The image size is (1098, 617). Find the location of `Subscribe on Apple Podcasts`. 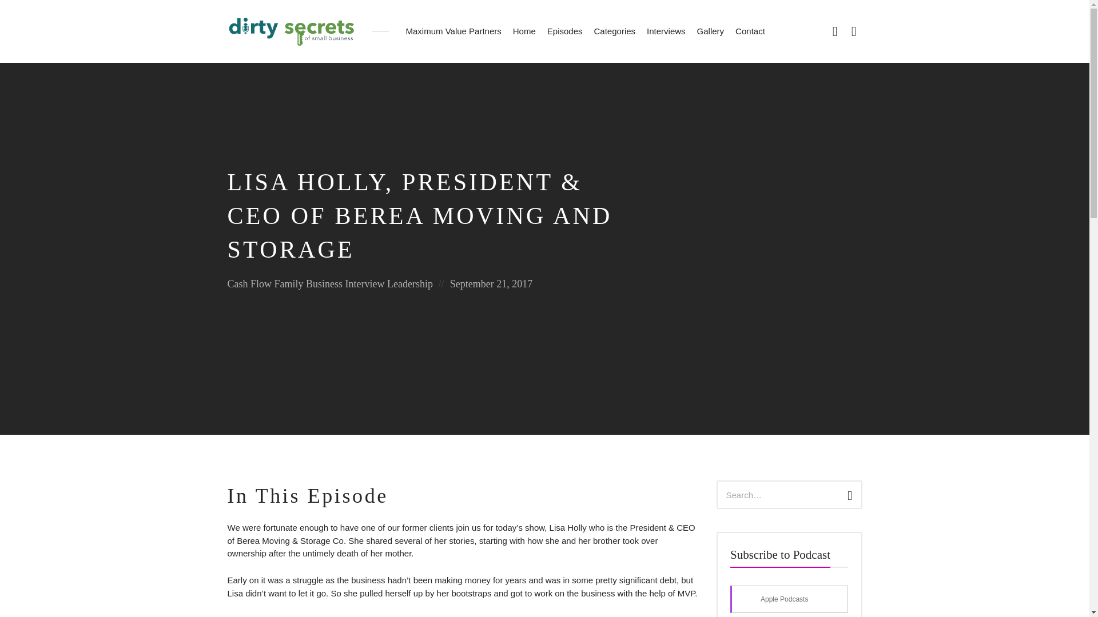

Subscribe on Apple Podcasts is located at coordinates (789, 599).